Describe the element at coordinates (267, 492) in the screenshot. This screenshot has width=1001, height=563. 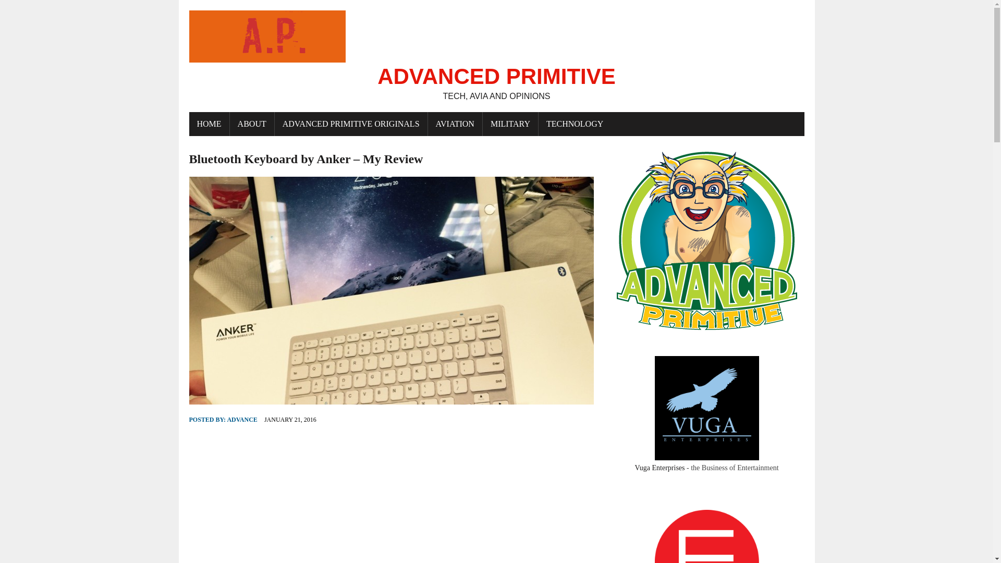
I see `ADVANCE` at that location.